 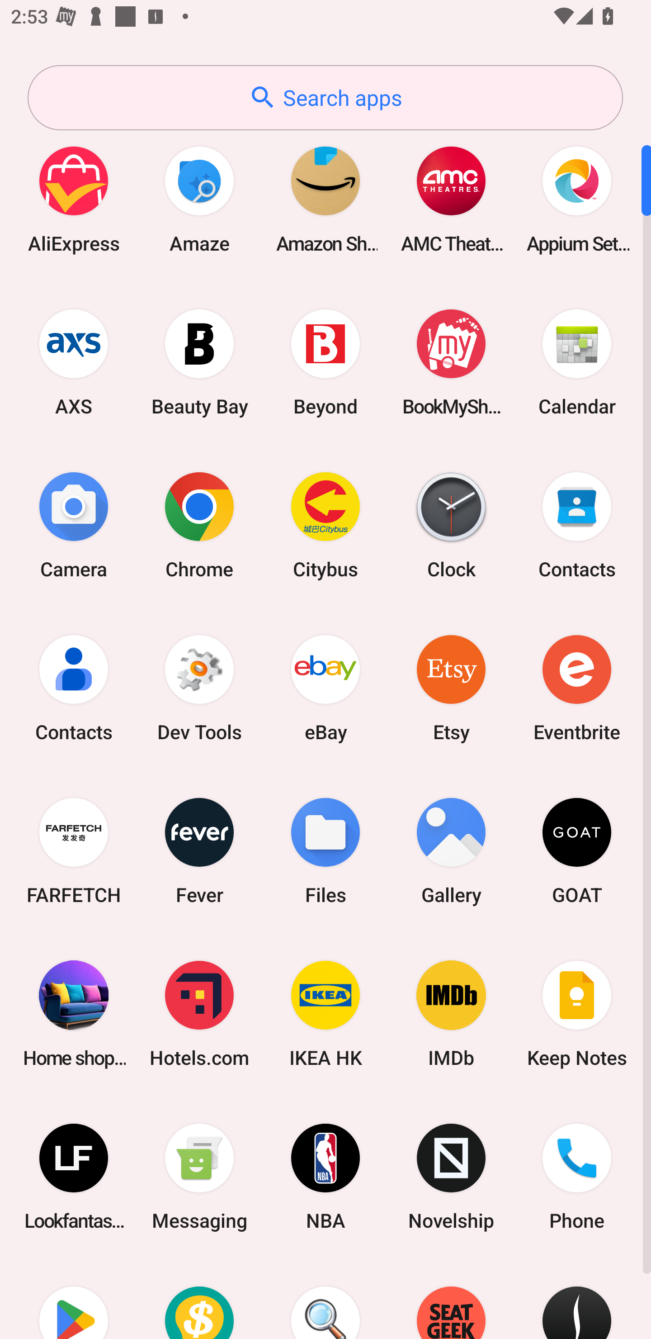 I want to click on eBay, so click(x=325, y=688).